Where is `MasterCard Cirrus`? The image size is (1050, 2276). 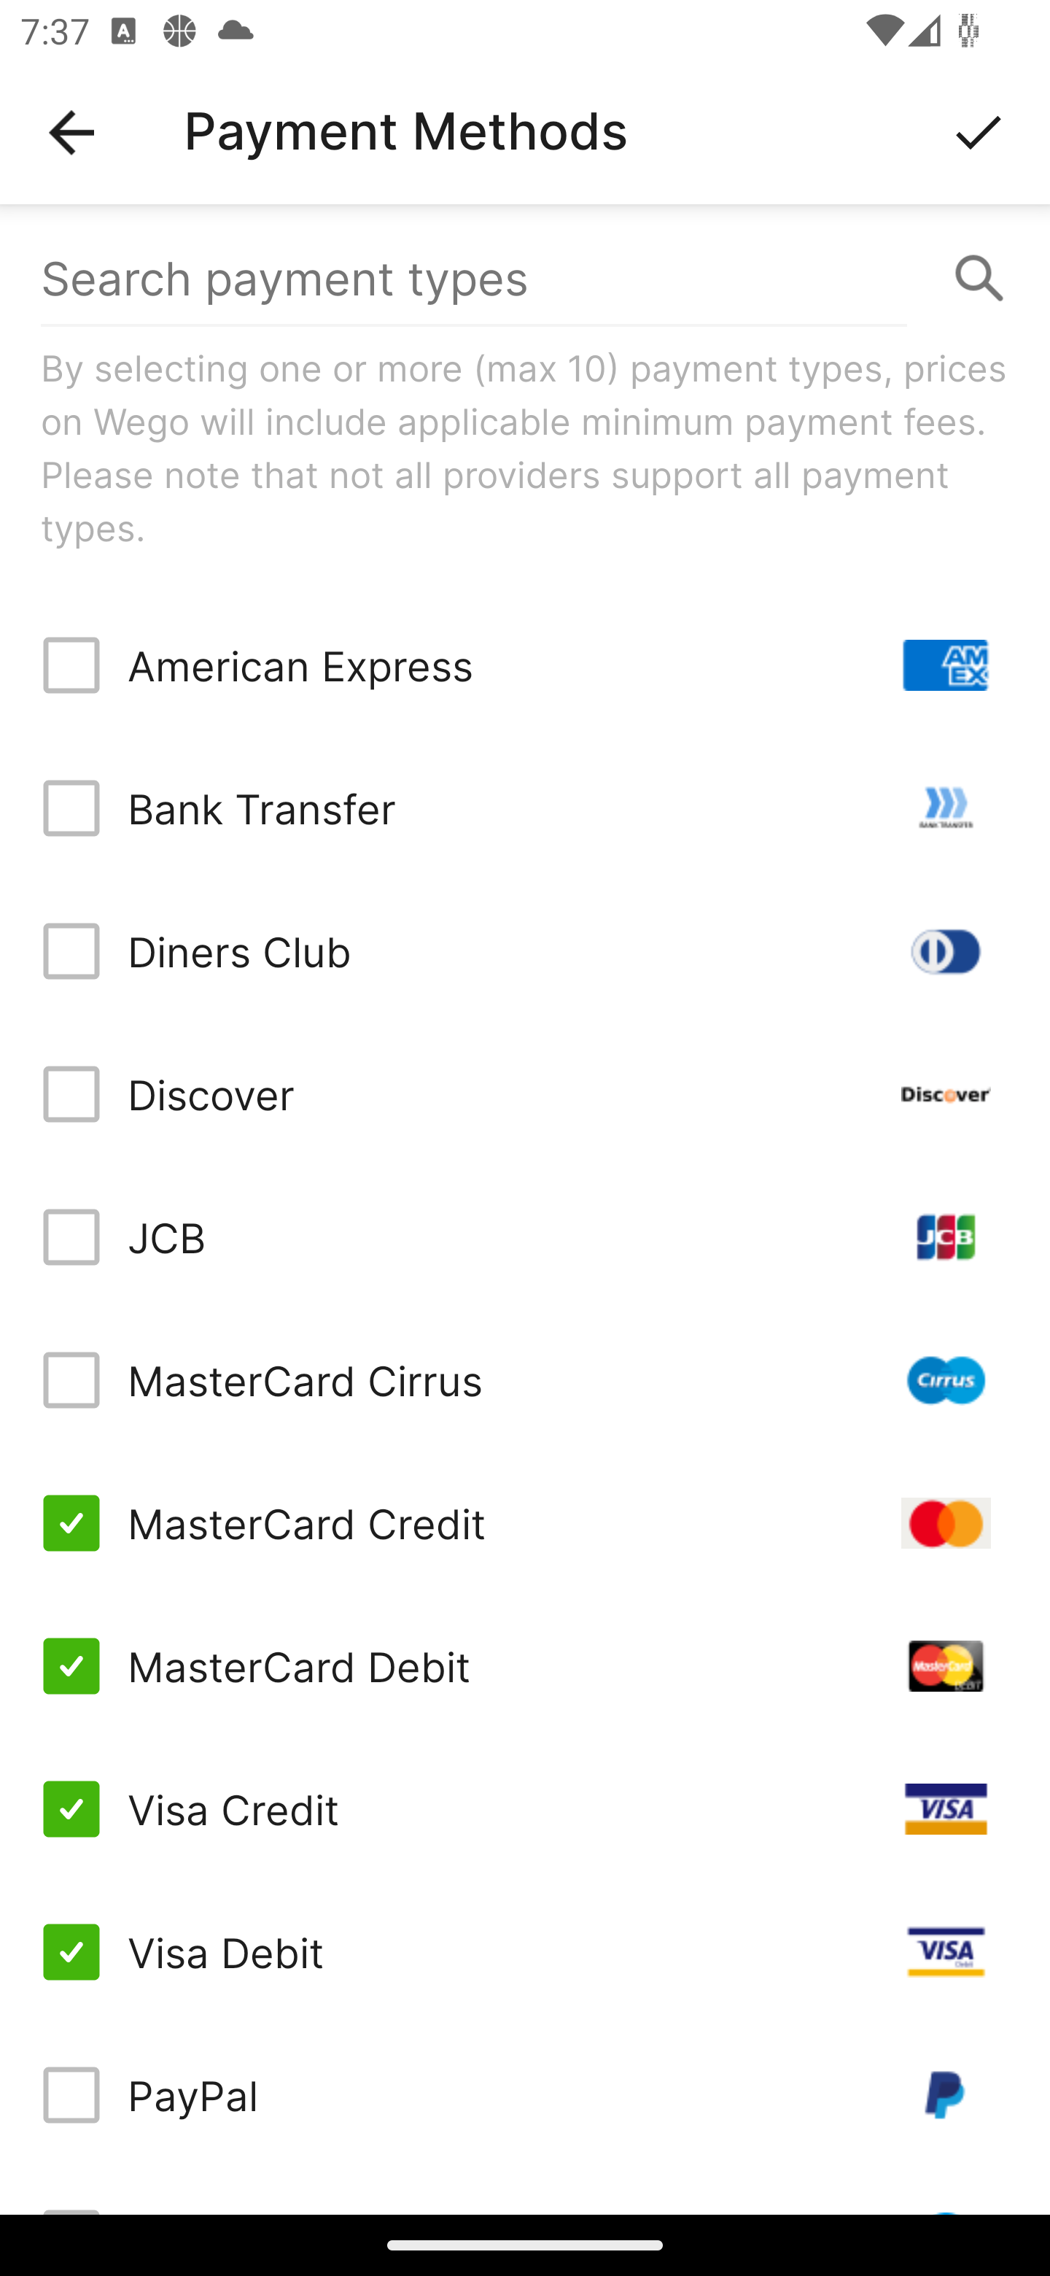
MasterCard Cirrus is located at coordinates (525, 1380).